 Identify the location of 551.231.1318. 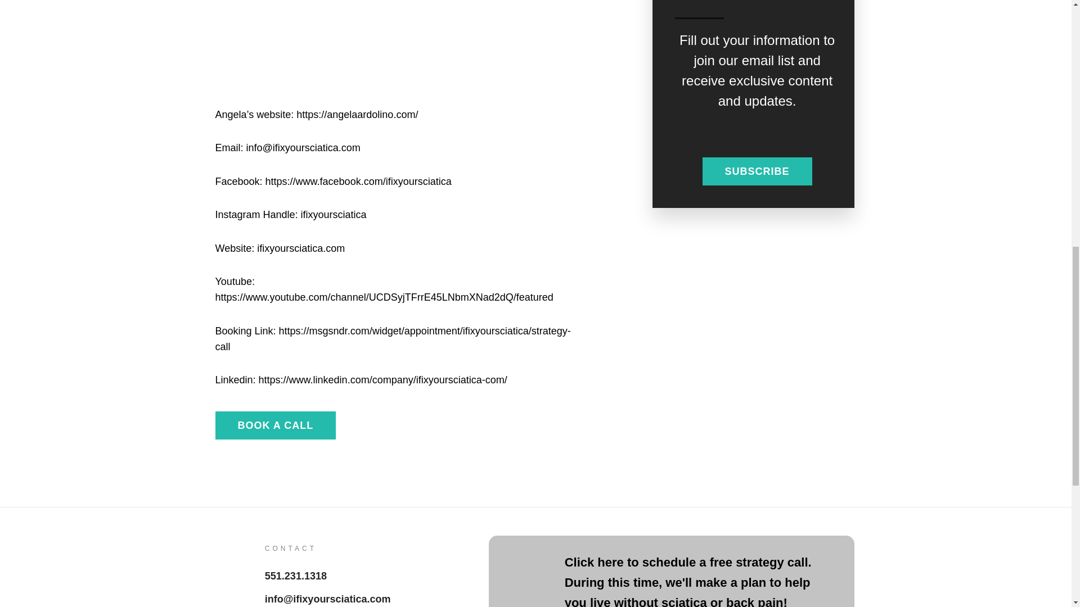
(296, 576).